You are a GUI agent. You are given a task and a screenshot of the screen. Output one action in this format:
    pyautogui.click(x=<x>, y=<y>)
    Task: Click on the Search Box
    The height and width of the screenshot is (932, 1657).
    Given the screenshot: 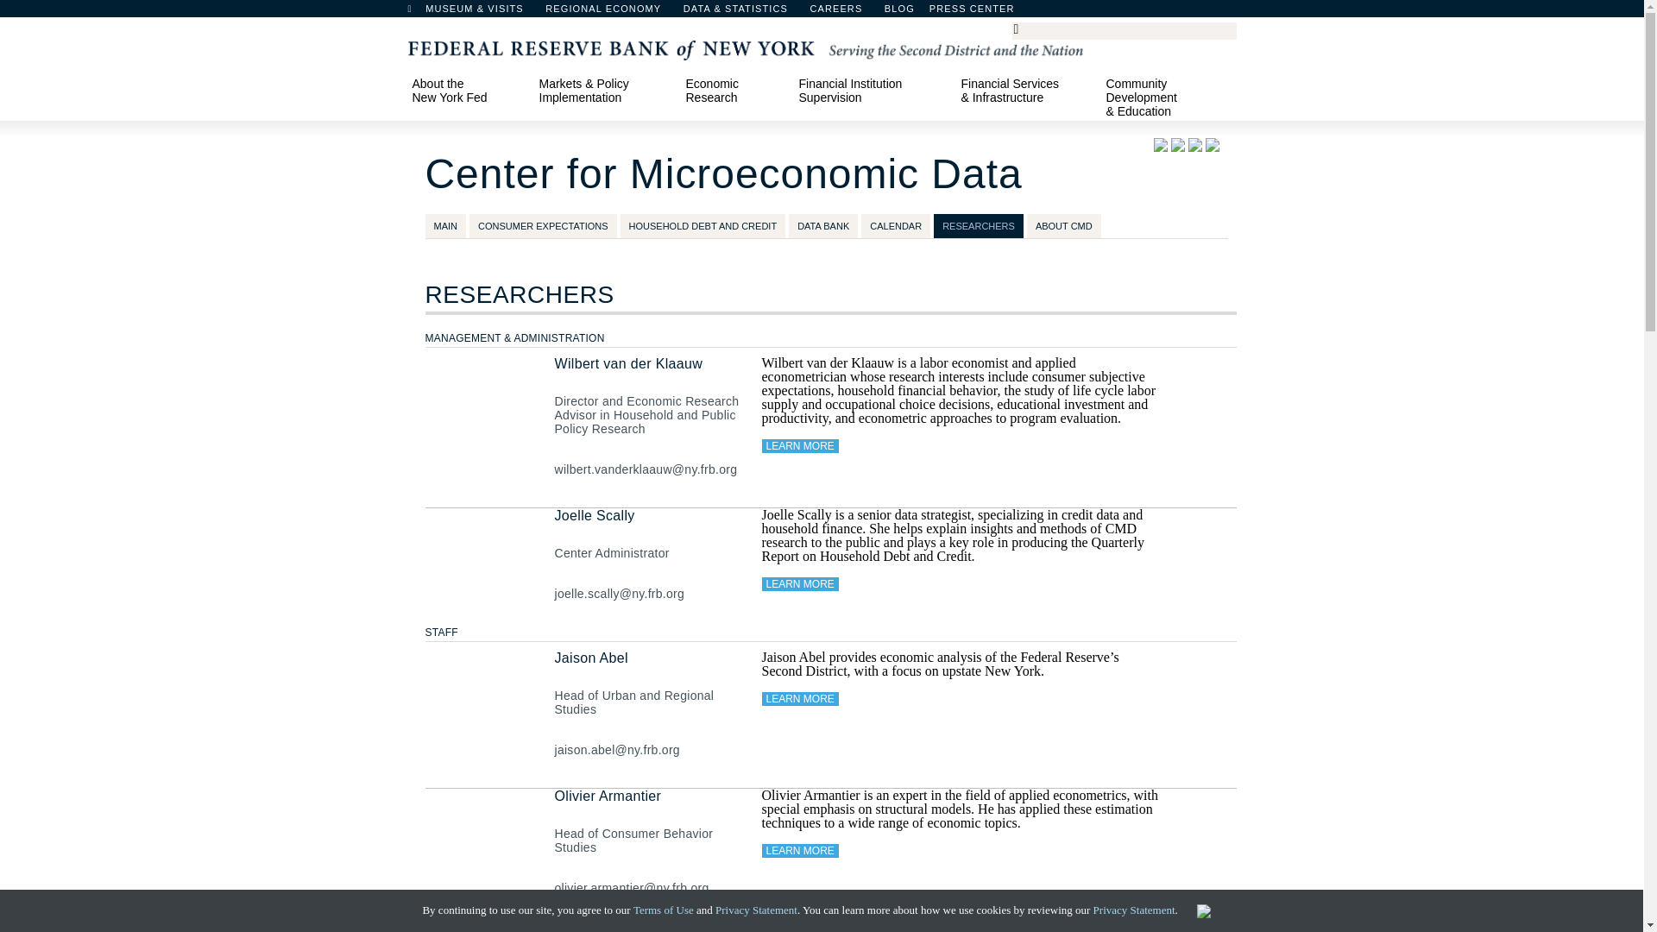 What is the action you would take?
    pyautogui.click(x=1121, y=29)
    